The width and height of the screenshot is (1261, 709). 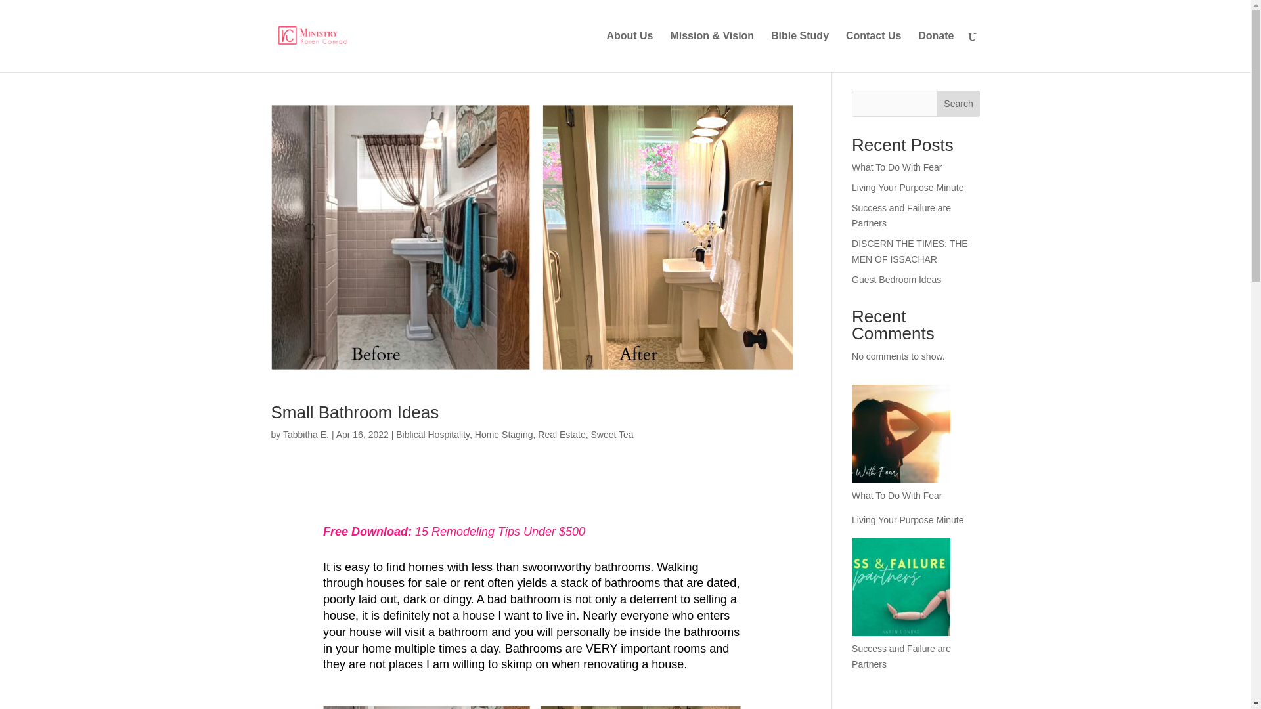 What do you see at coordinates (897, 167) in the screenshot?
I see `What To Do With Fear` at bounding box center [897, 167].